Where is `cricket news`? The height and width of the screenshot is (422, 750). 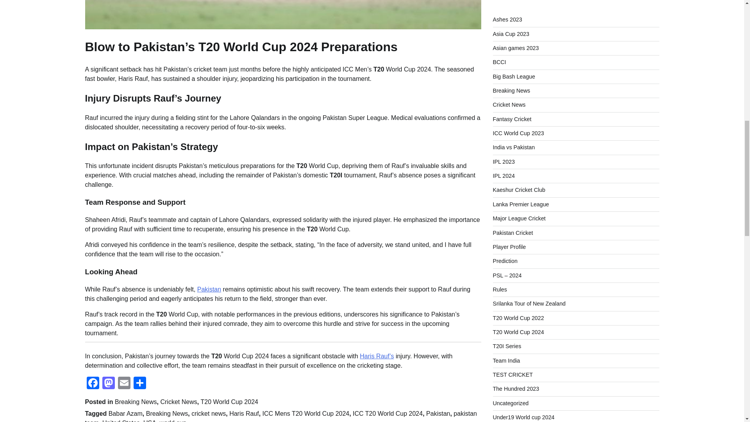
cricket news is located at coordinates (208, 413).